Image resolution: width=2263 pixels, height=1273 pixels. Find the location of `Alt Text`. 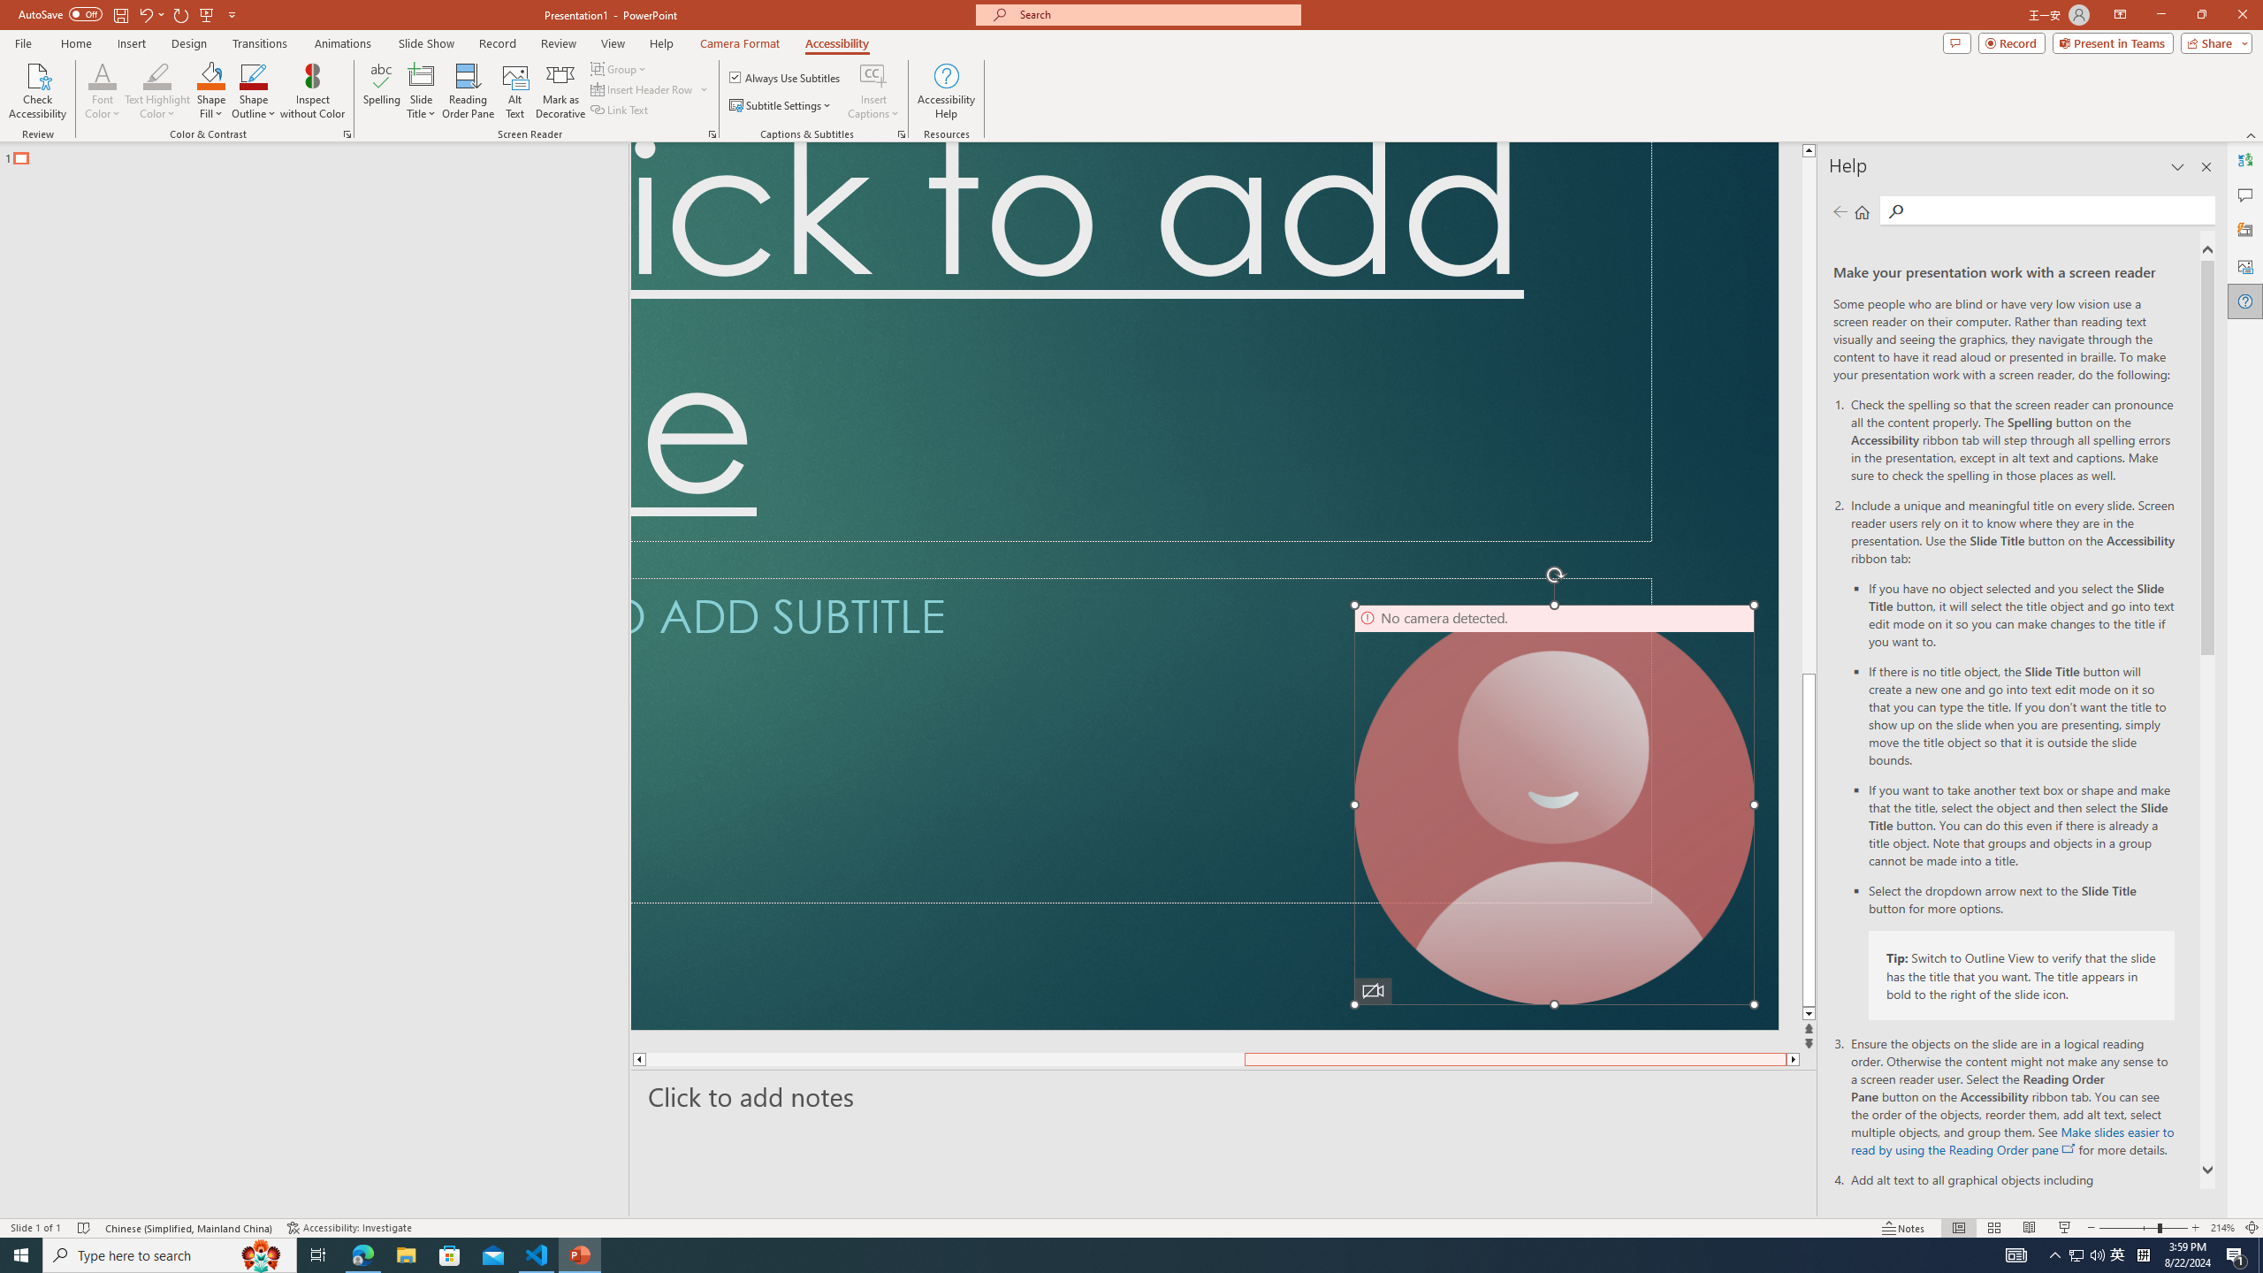

Alt Text is located at coordinates (516, 91).